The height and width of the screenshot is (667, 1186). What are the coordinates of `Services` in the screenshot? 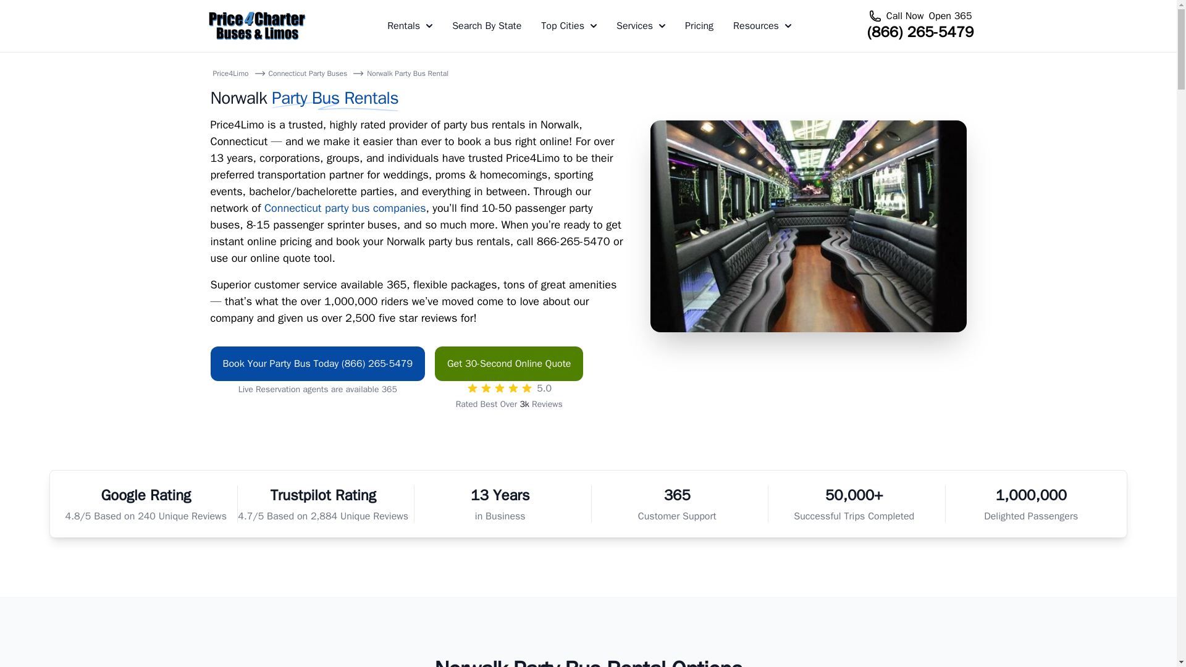 It's located at (641, 26).